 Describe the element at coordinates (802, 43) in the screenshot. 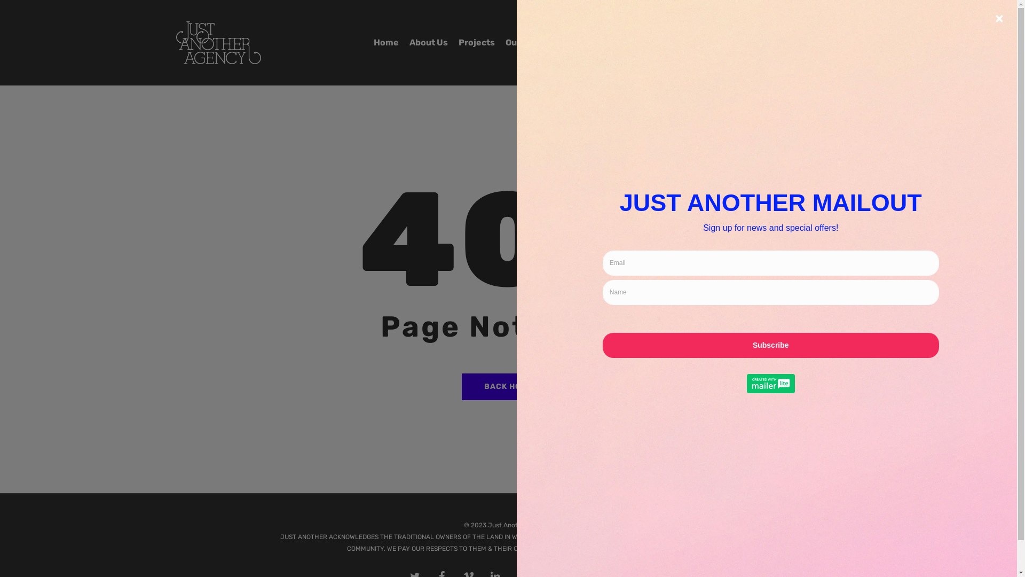

I see `behance` at that location.